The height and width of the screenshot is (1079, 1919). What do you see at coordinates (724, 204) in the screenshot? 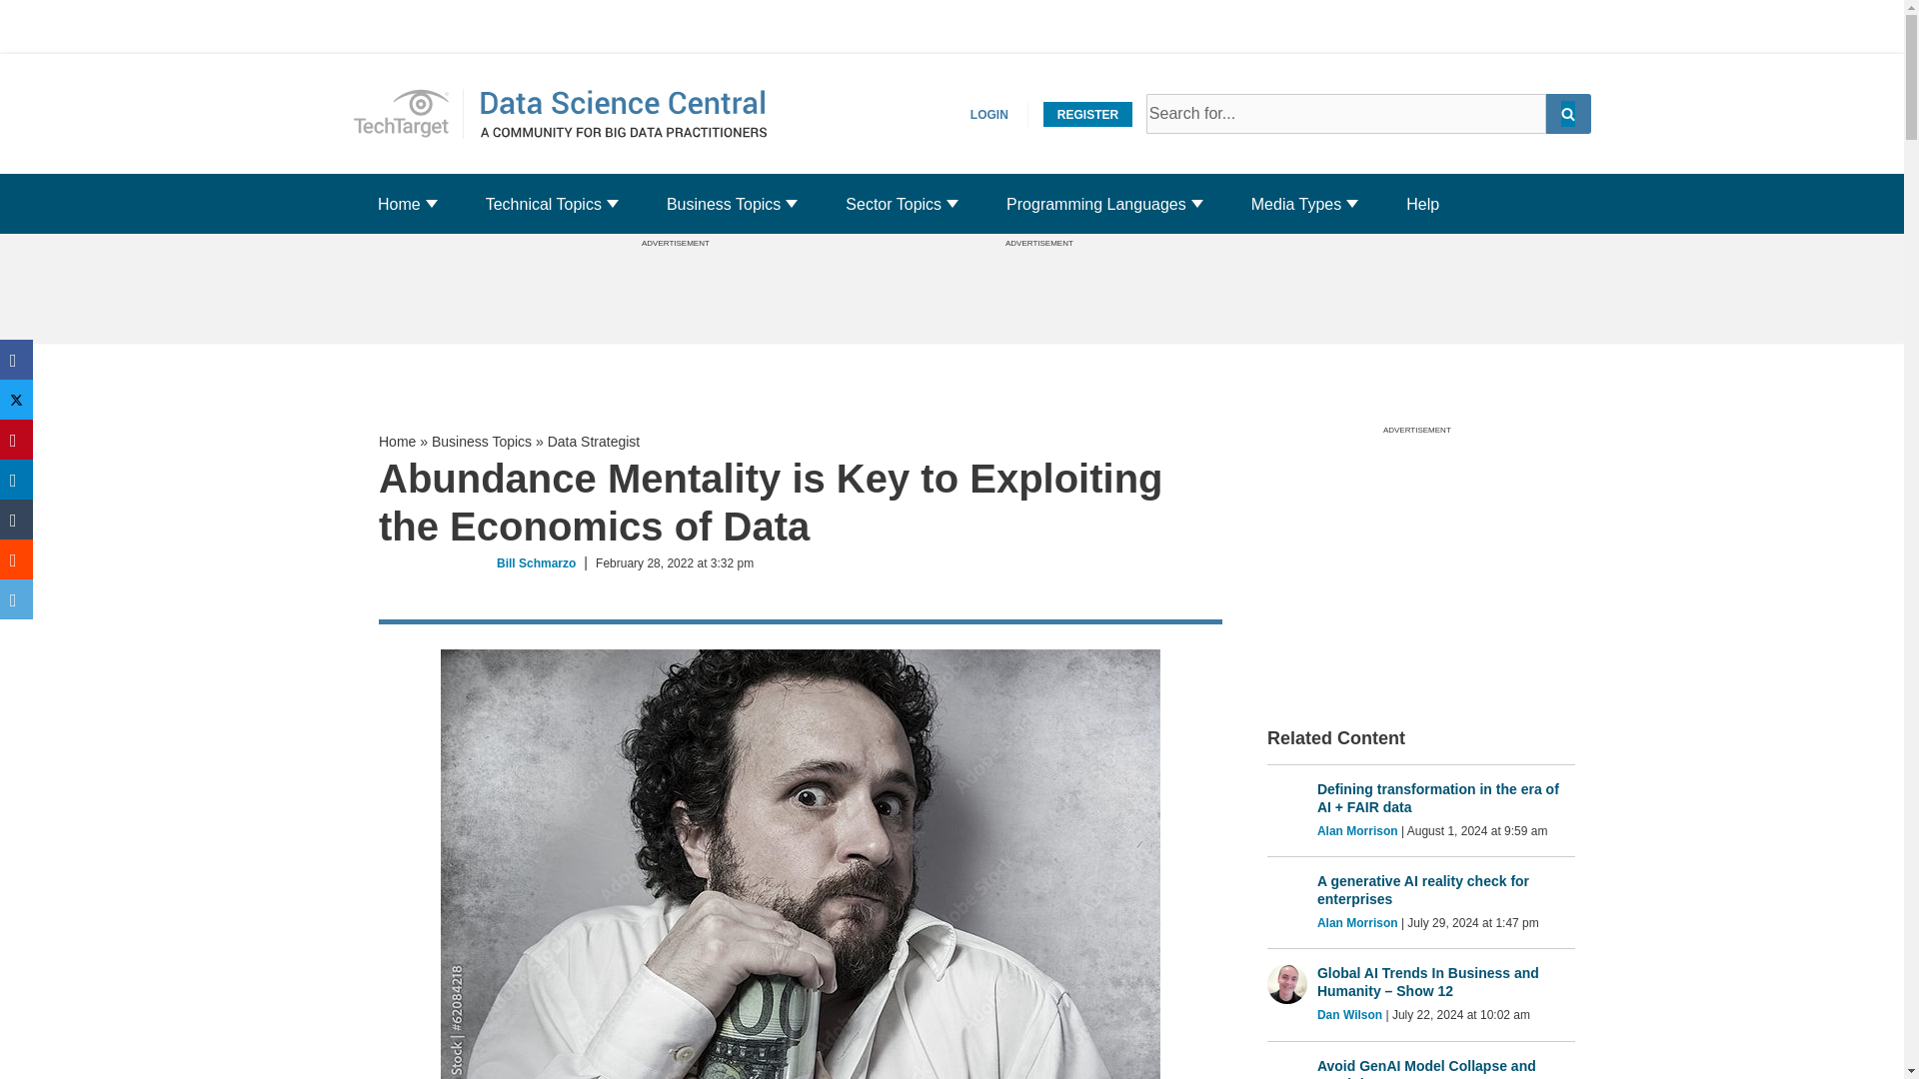
I see `Business Topics` at bounding box center [724, 204].